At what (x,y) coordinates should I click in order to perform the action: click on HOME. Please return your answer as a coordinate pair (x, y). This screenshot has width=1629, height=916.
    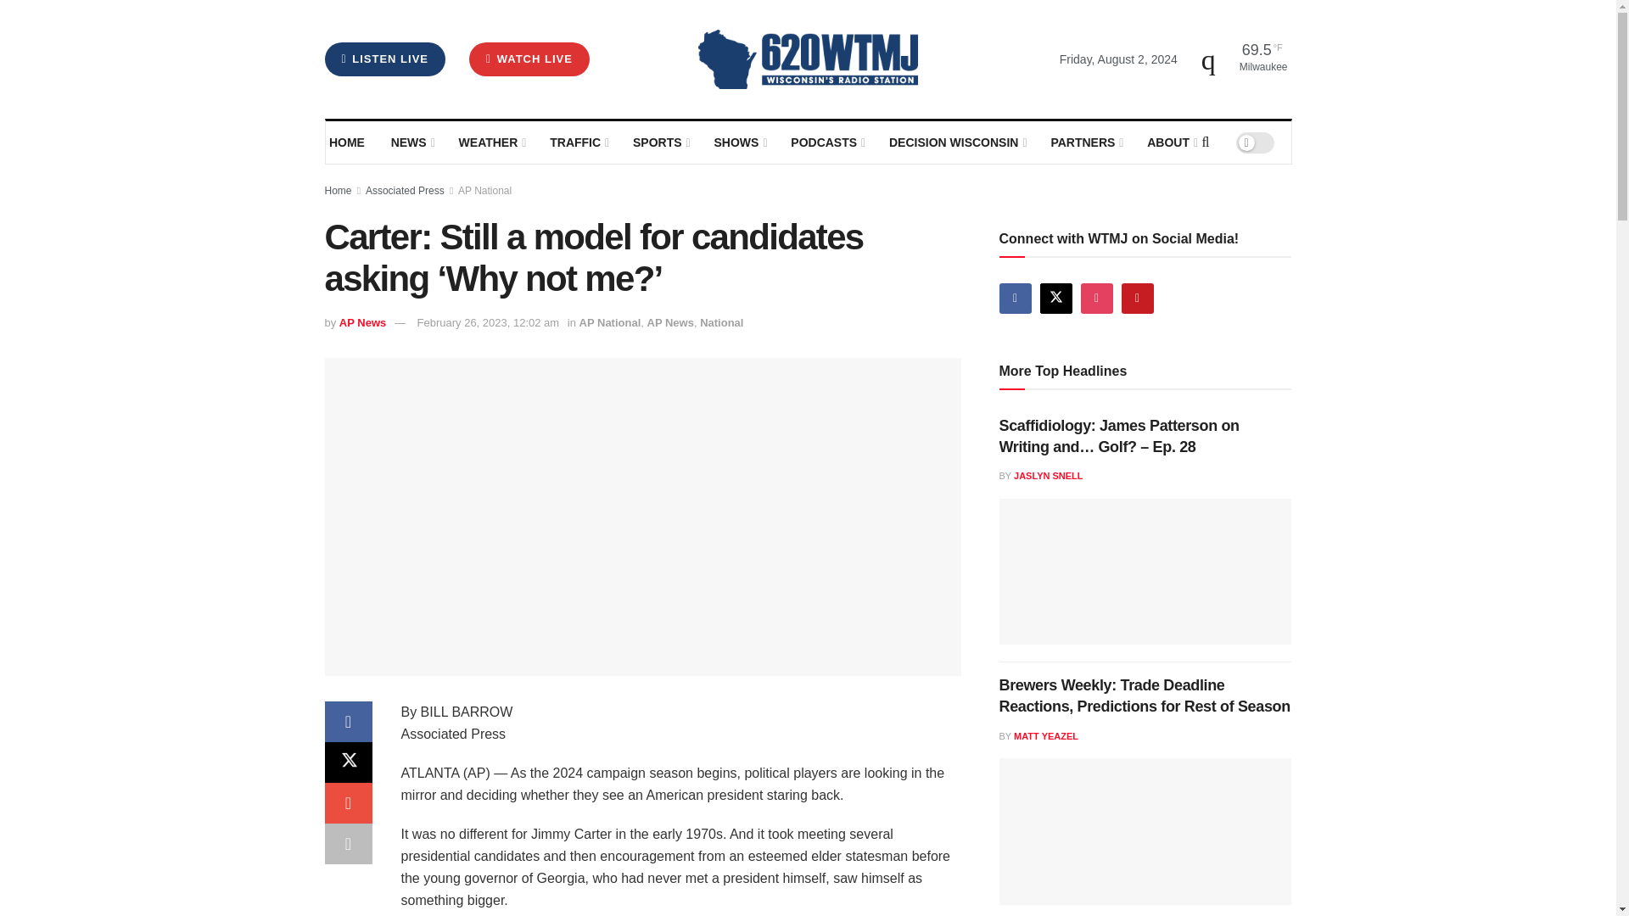
    Looking at the image, I should click on (348, 142).